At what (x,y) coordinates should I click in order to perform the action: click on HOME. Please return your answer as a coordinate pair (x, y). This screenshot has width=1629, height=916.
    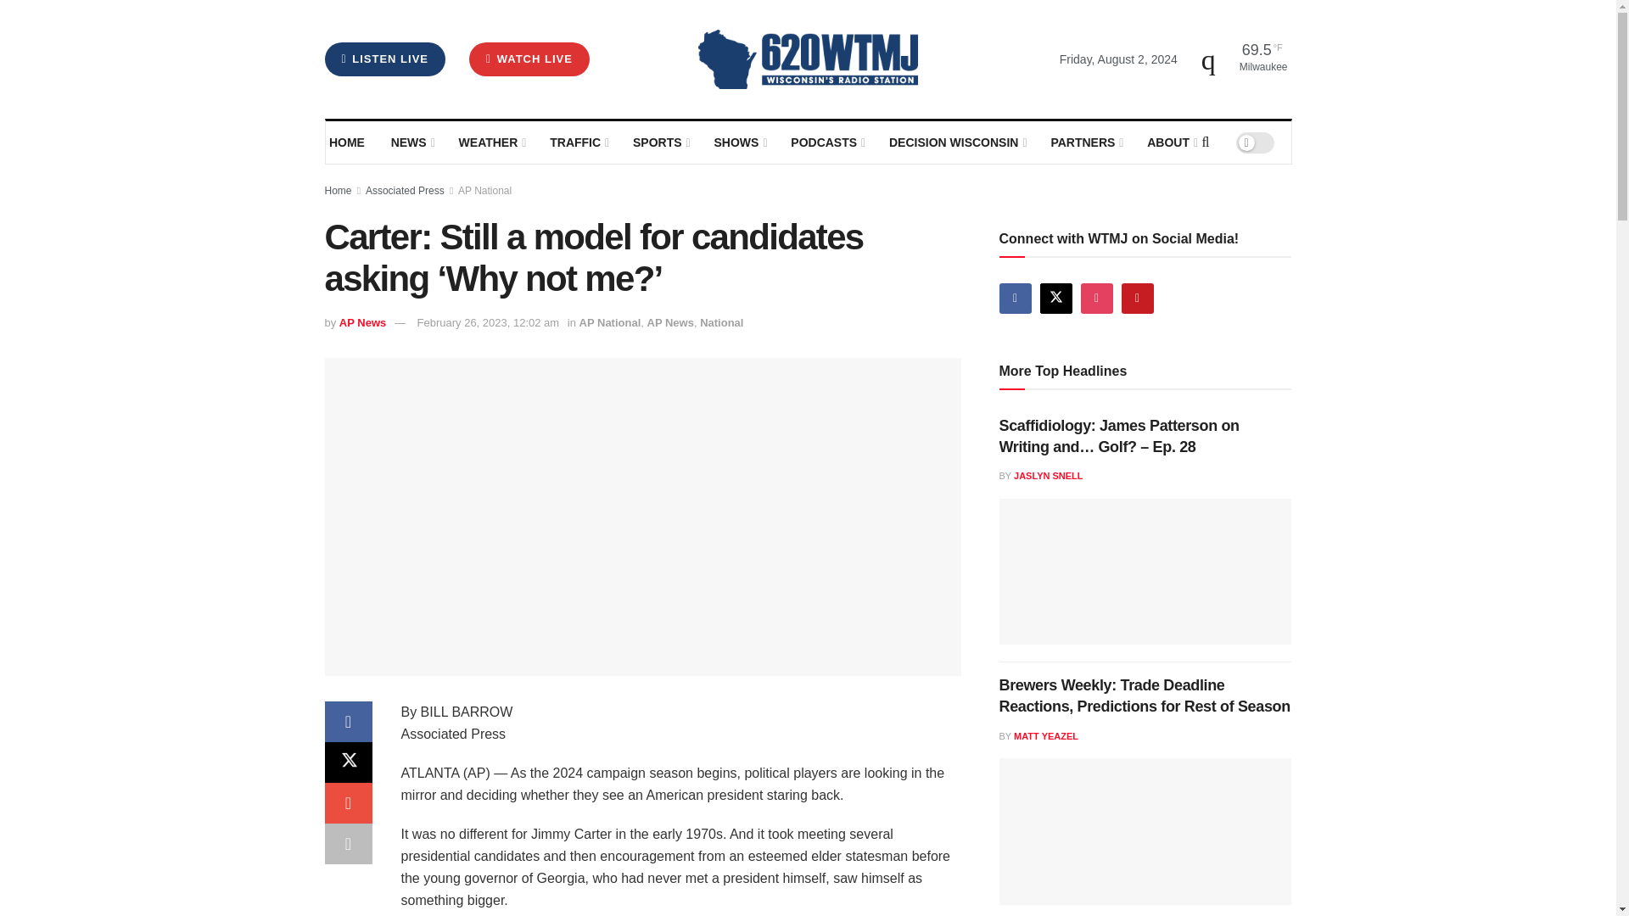
    Looking at the image, I should click on (348, 142).